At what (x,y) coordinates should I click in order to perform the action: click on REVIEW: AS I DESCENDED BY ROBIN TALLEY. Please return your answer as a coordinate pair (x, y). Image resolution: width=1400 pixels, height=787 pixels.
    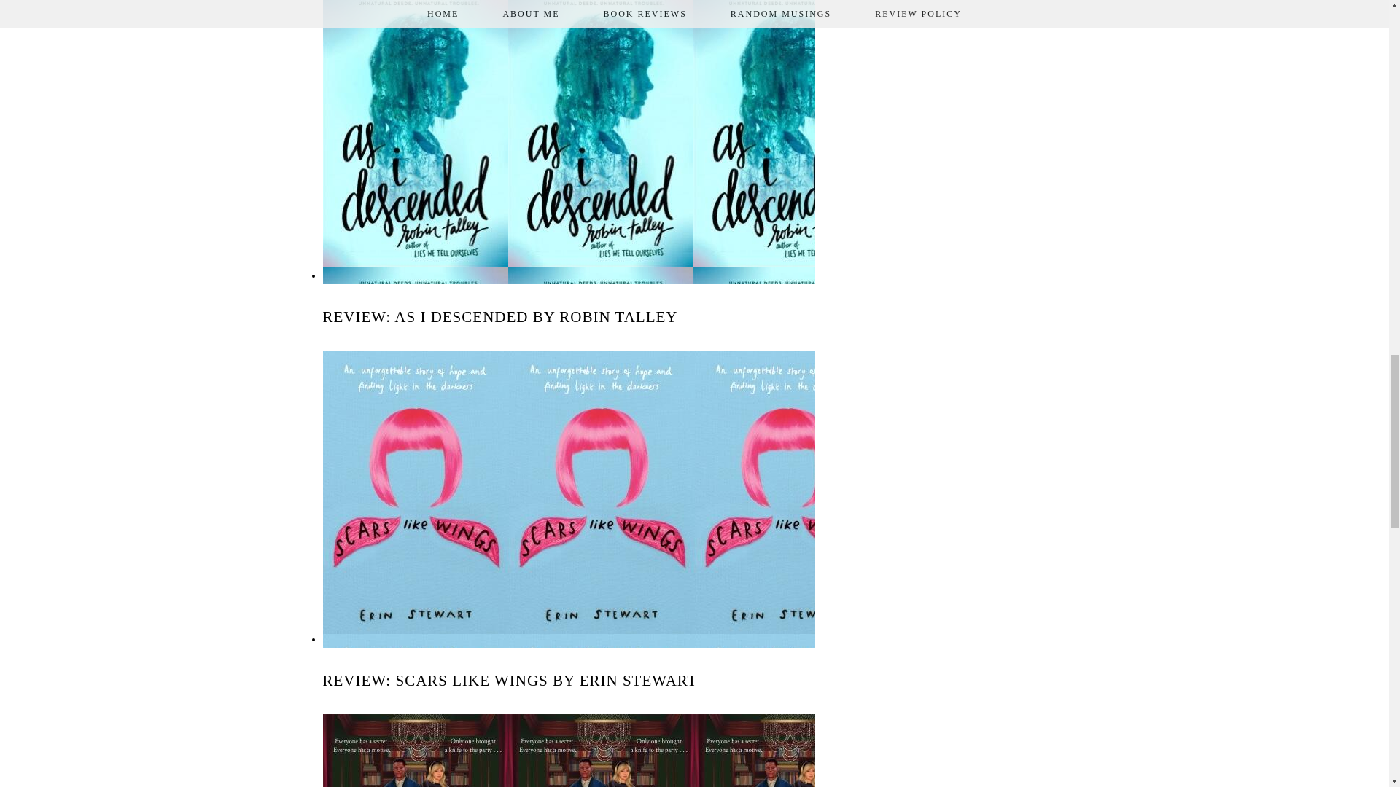
    Looking at the image, I should click on (499, 317).